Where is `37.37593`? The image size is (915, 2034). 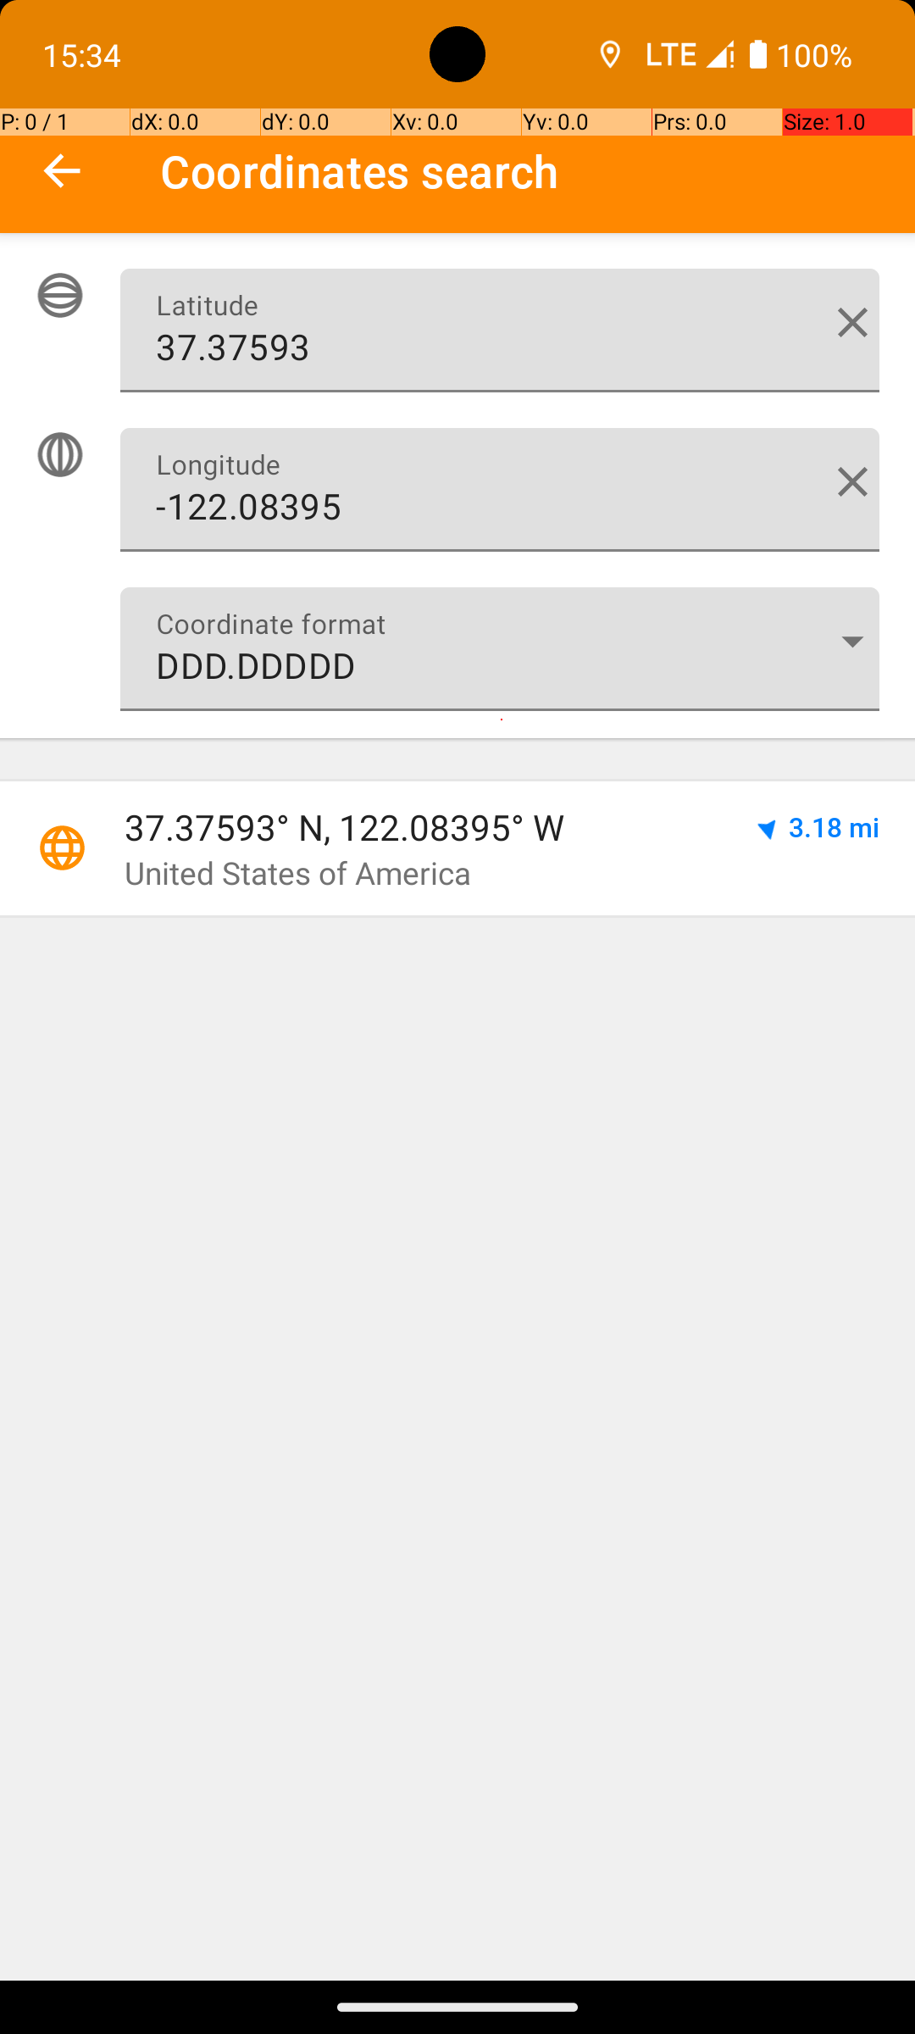
37.37593 is located at coordinates (500, 331).